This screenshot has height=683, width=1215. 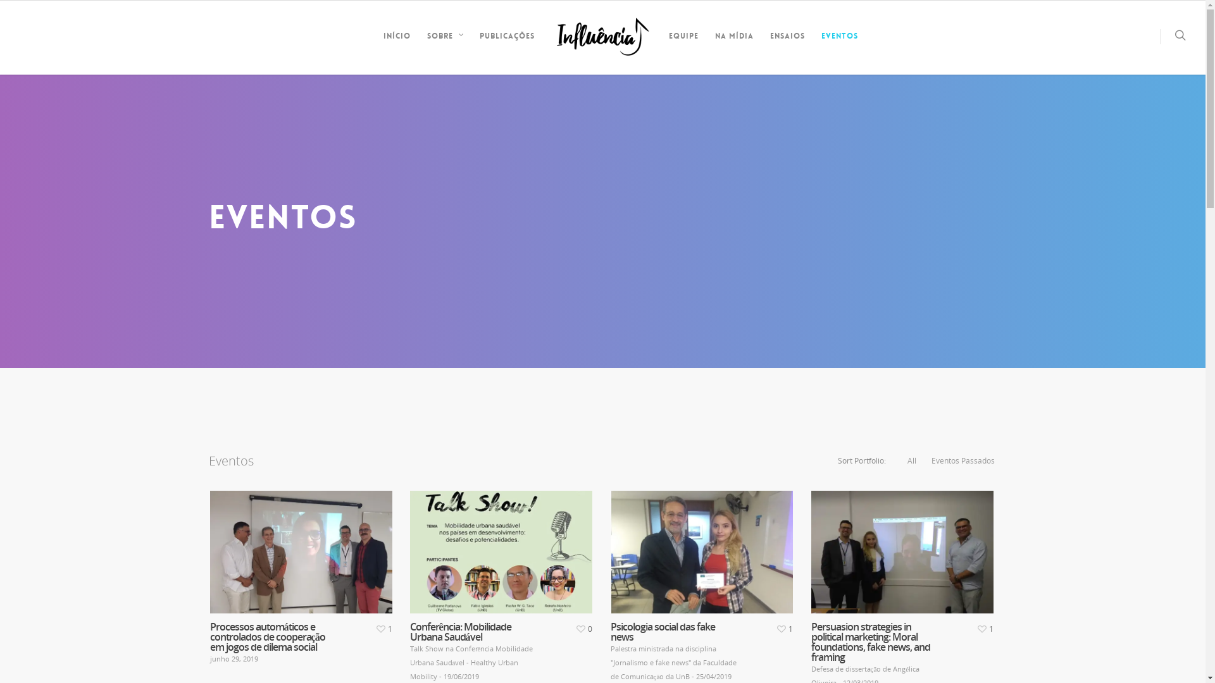 What do you see at coordinates (963, 461) in the screenshot?
I see `Eventos Passados` at bounding box center [963, 461].